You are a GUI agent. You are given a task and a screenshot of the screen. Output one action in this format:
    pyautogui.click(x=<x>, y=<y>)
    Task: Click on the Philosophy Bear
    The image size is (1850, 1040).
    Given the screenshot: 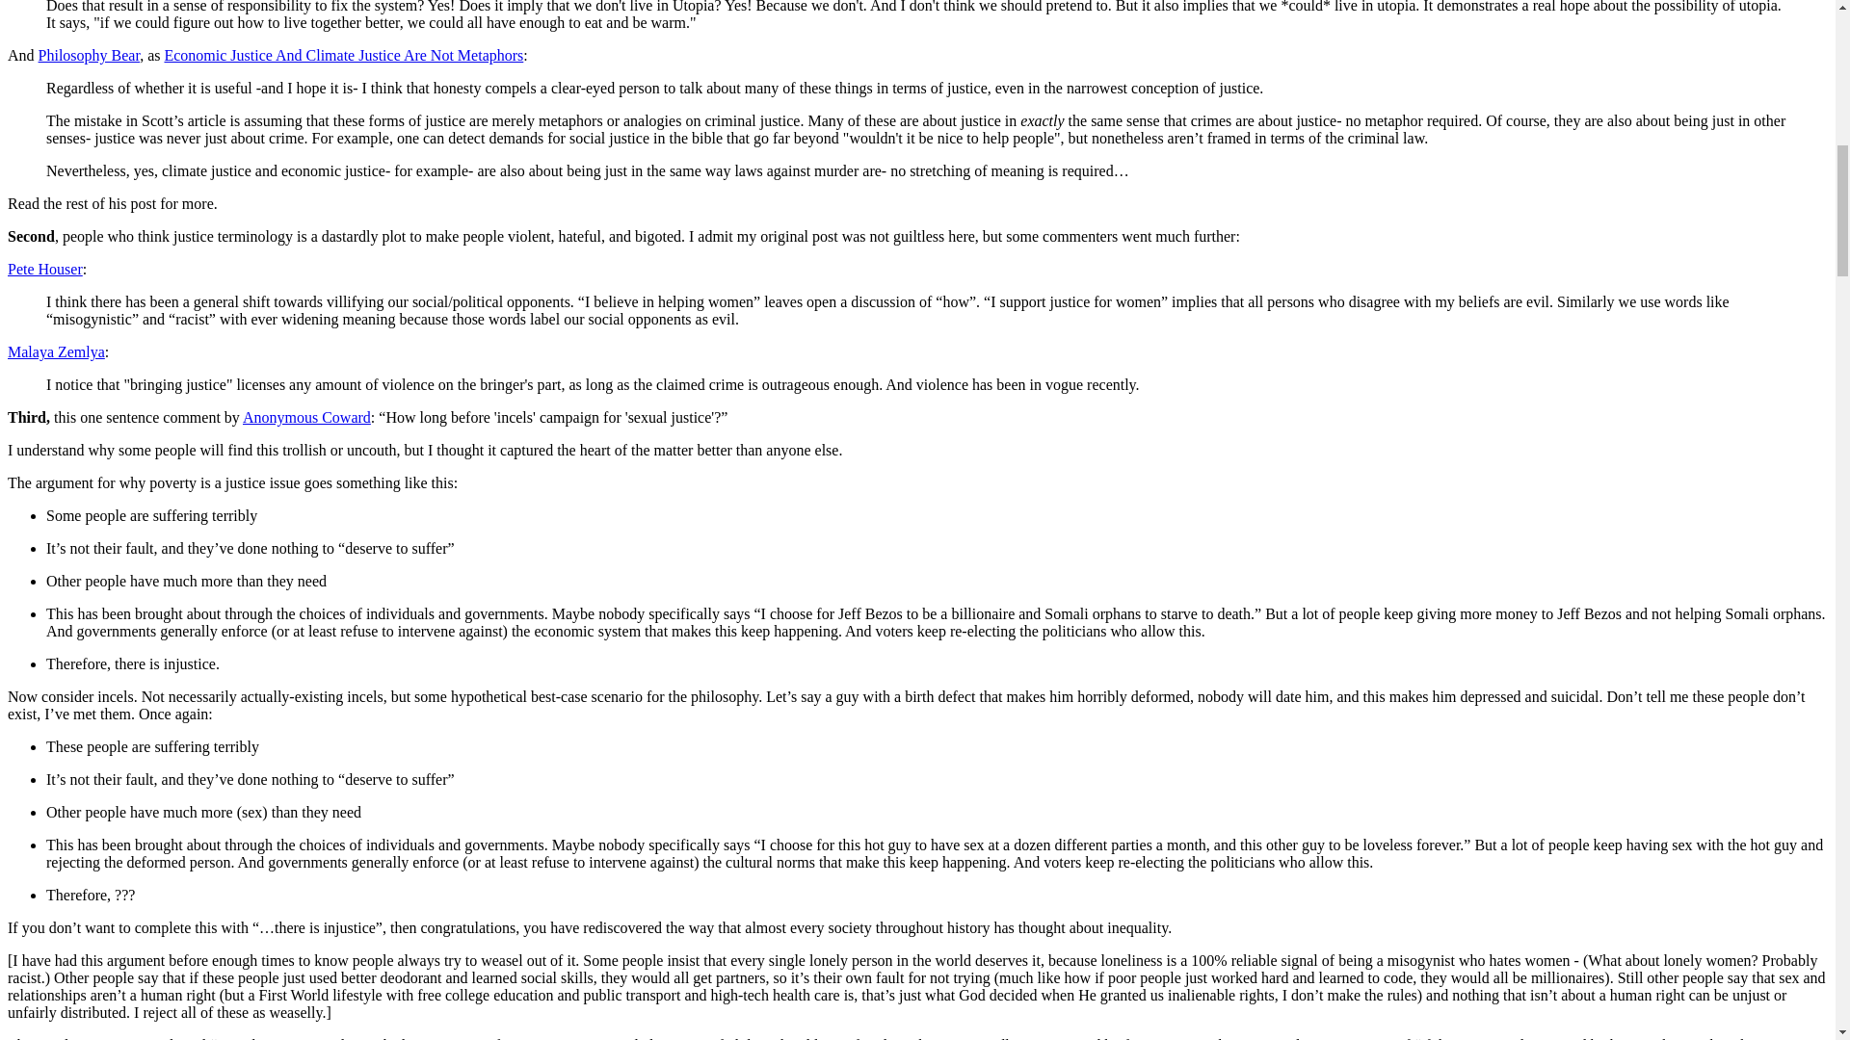 What is the action you would take?
    pyautogui.click(x=89, y=54)
    